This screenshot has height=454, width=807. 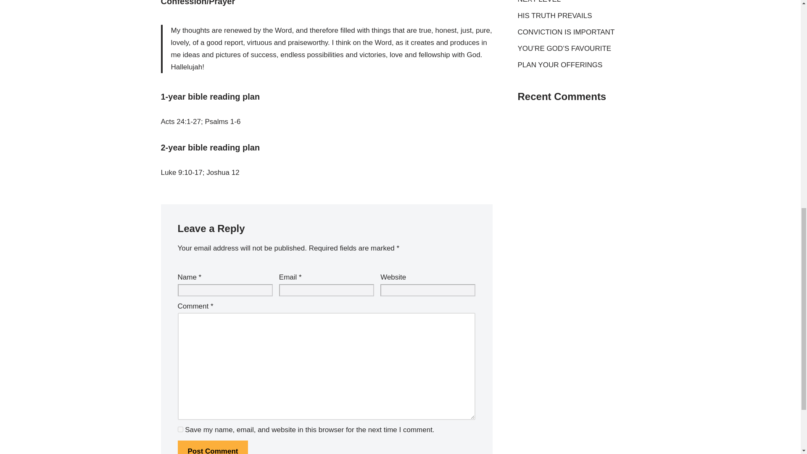 I want to click on yes, so click(x=180, y=430).